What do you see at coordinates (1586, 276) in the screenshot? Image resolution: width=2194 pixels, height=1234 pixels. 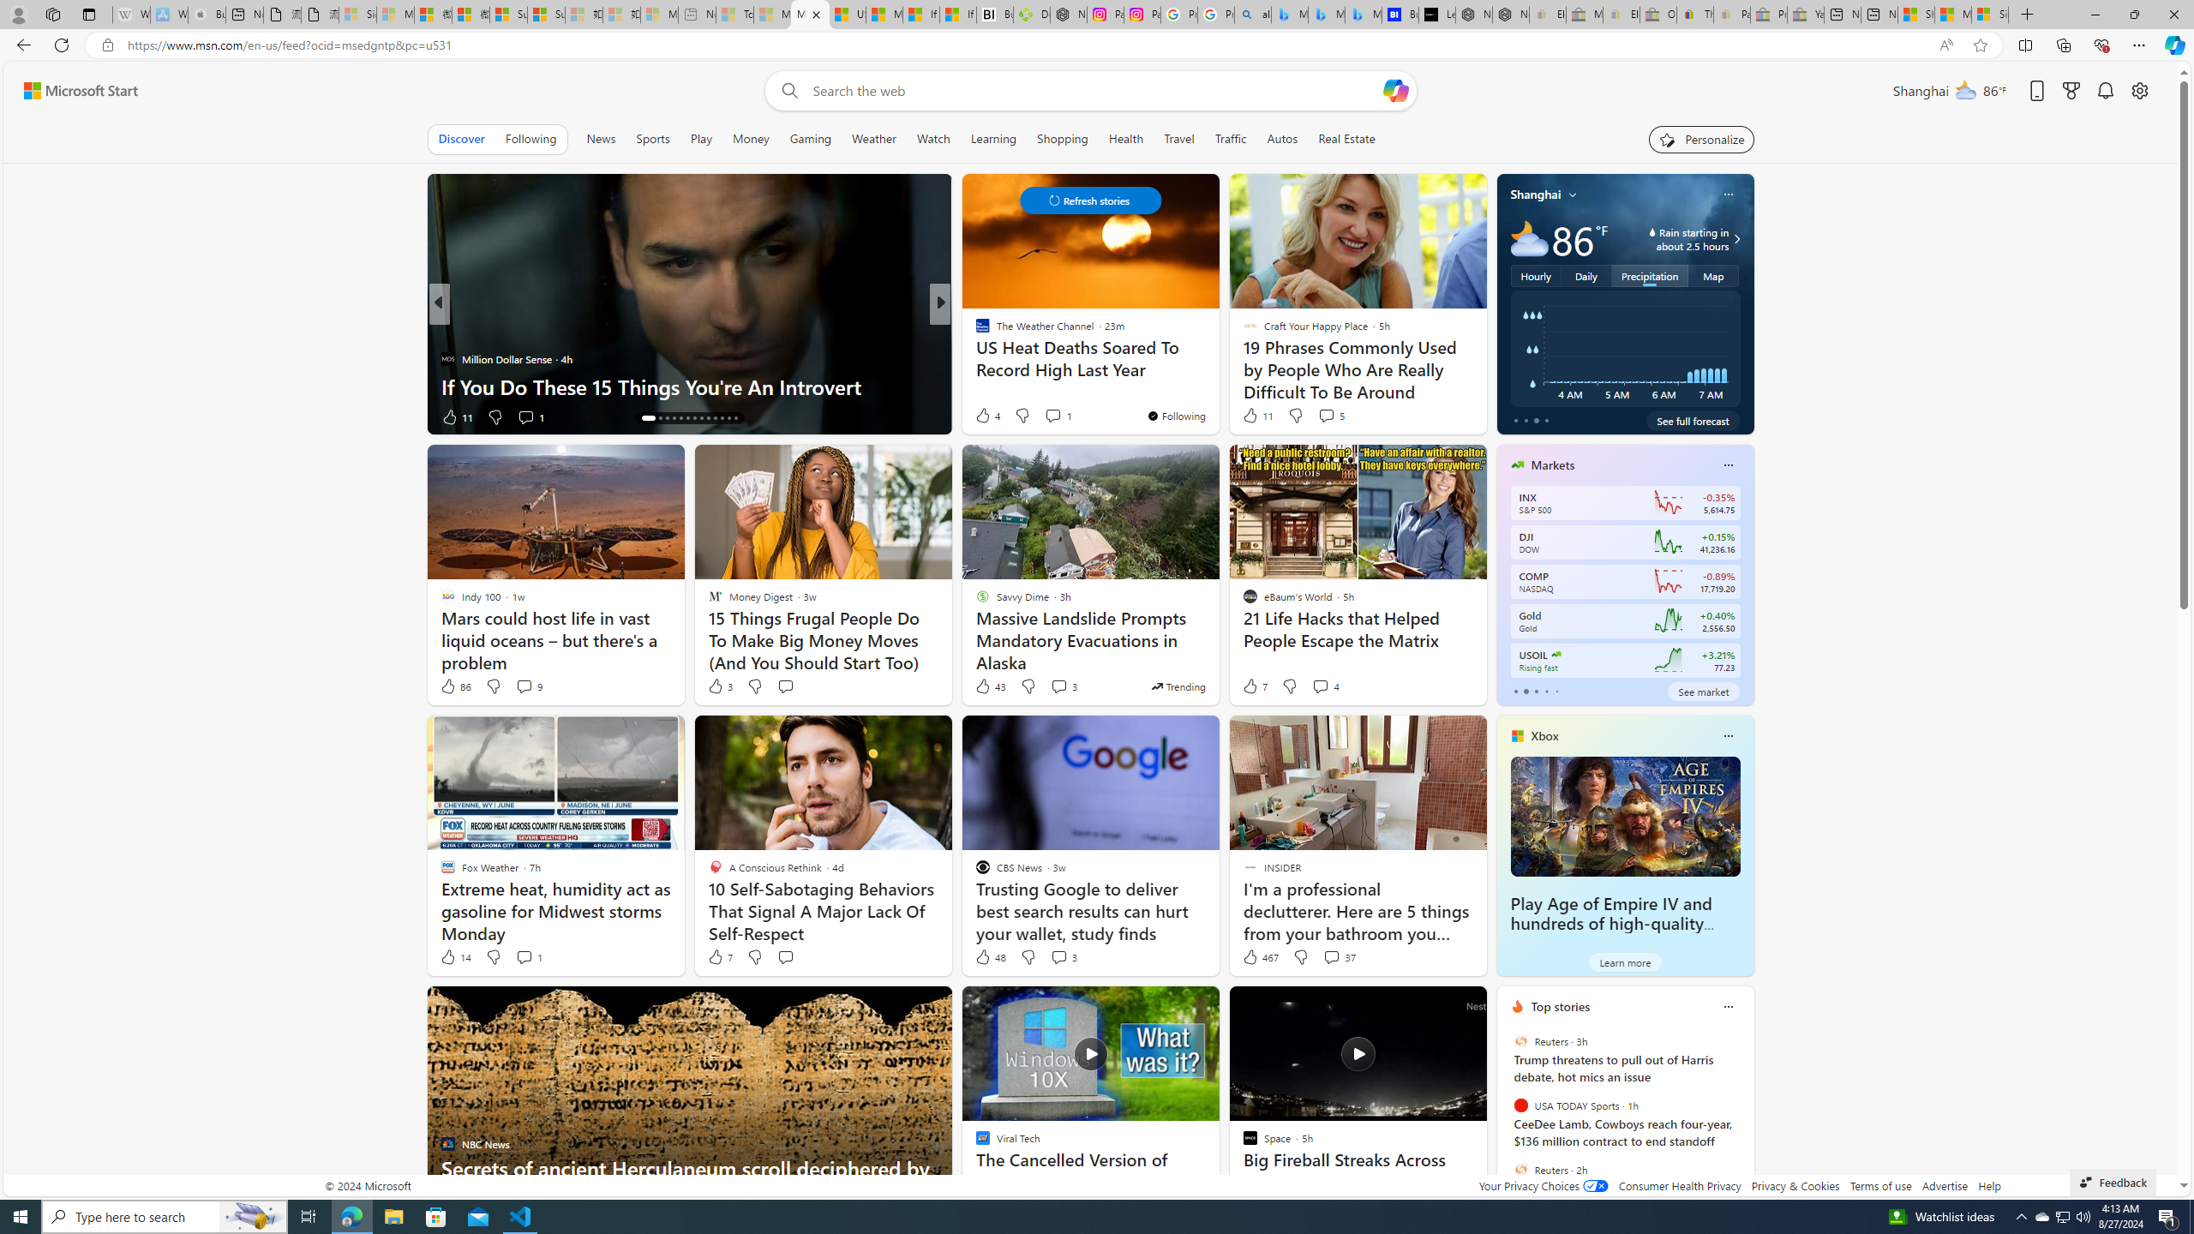 I see `Daily` at bounding box center [1586, 276].